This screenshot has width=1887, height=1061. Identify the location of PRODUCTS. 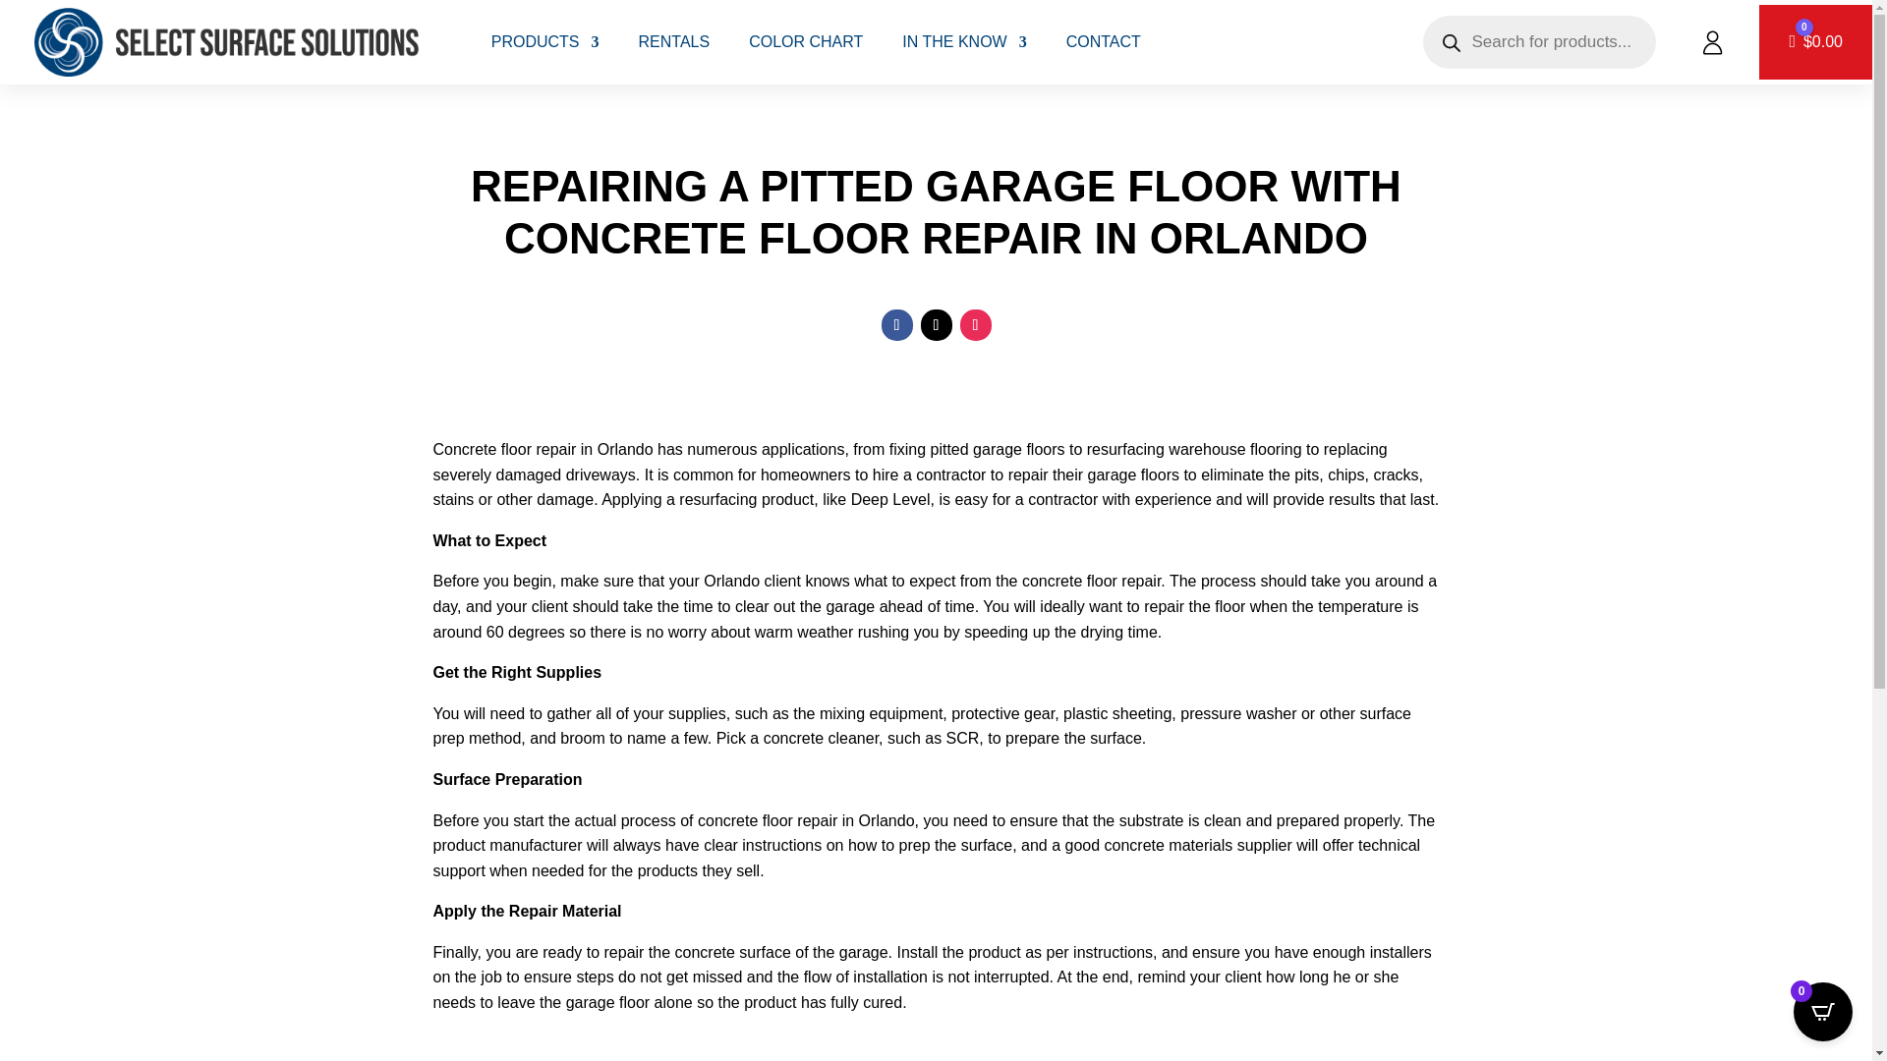
(544, 42).